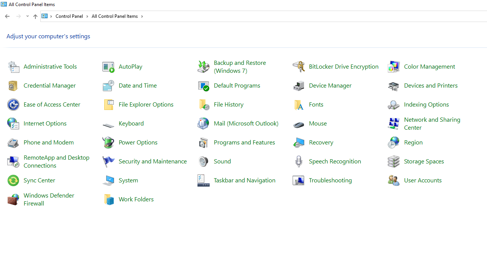 Image resolution: width=487 pixels, height=273 pixels. What do you see at coordinates (146, 104) in the screenshot?
I see `File Explorer Options` at bounding box center [146, 104].